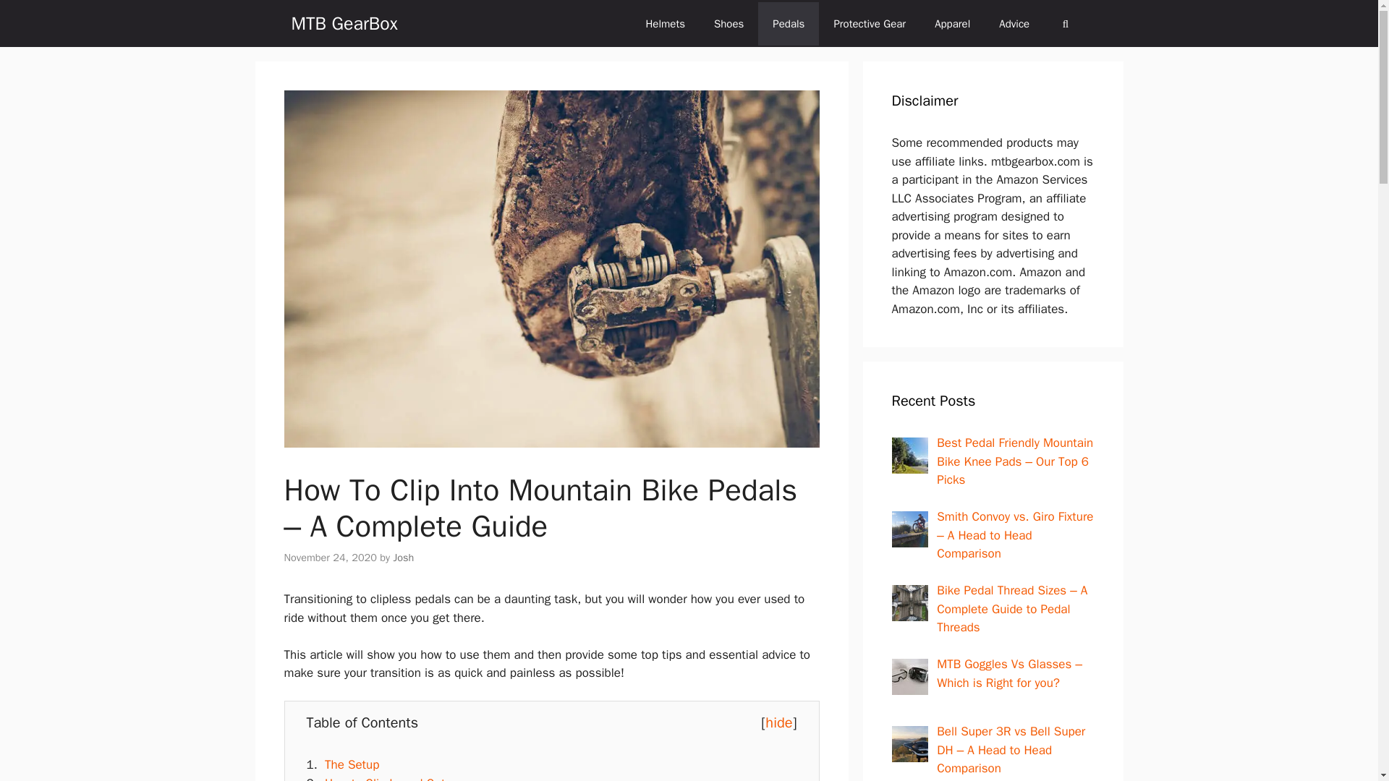 The height and width of the screenshot is (781, 1389). I want to click on The Setup, so click(352, 764).